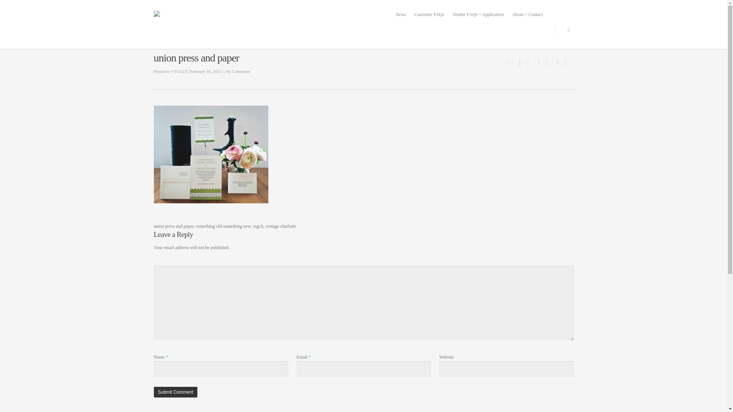 The image size is (733, 412). What do you see at coordinates (512, 62) in the screenshot?
I see `Love this` at bounding box center [512, 62].